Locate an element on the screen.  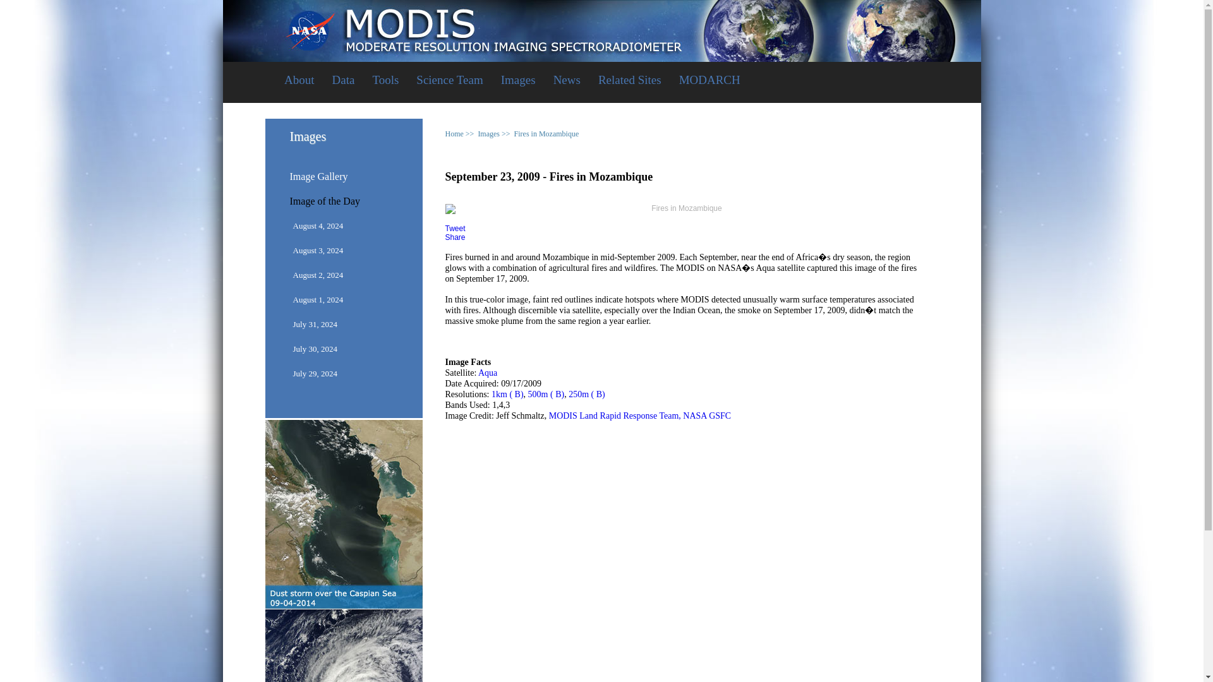
Link To NASA website is located at coordinates (601, 24).